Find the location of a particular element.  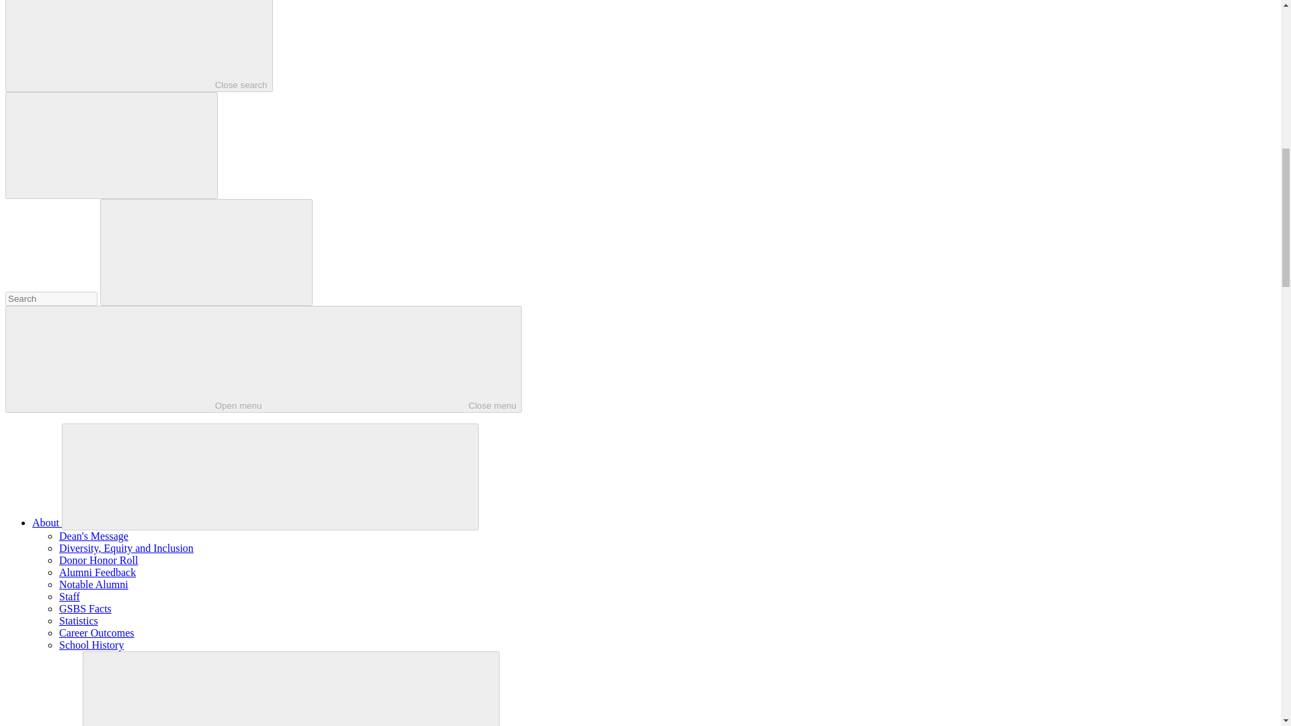

School History is located at coordinates (91, 645).